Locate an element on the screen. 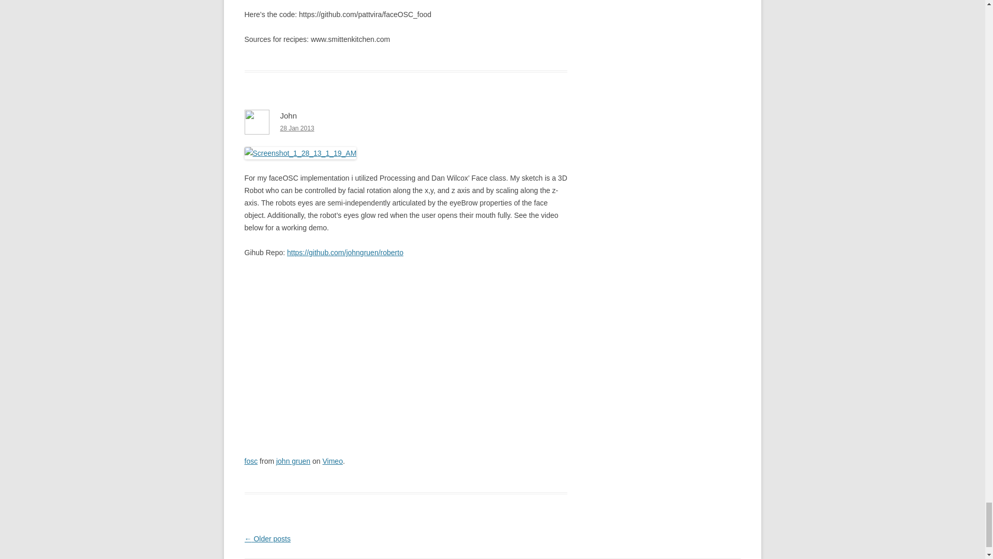 This screenshot has height=559, width=993. Permalink to Upkit Intensive: FaceOSC is located at coordinates (297, 128).